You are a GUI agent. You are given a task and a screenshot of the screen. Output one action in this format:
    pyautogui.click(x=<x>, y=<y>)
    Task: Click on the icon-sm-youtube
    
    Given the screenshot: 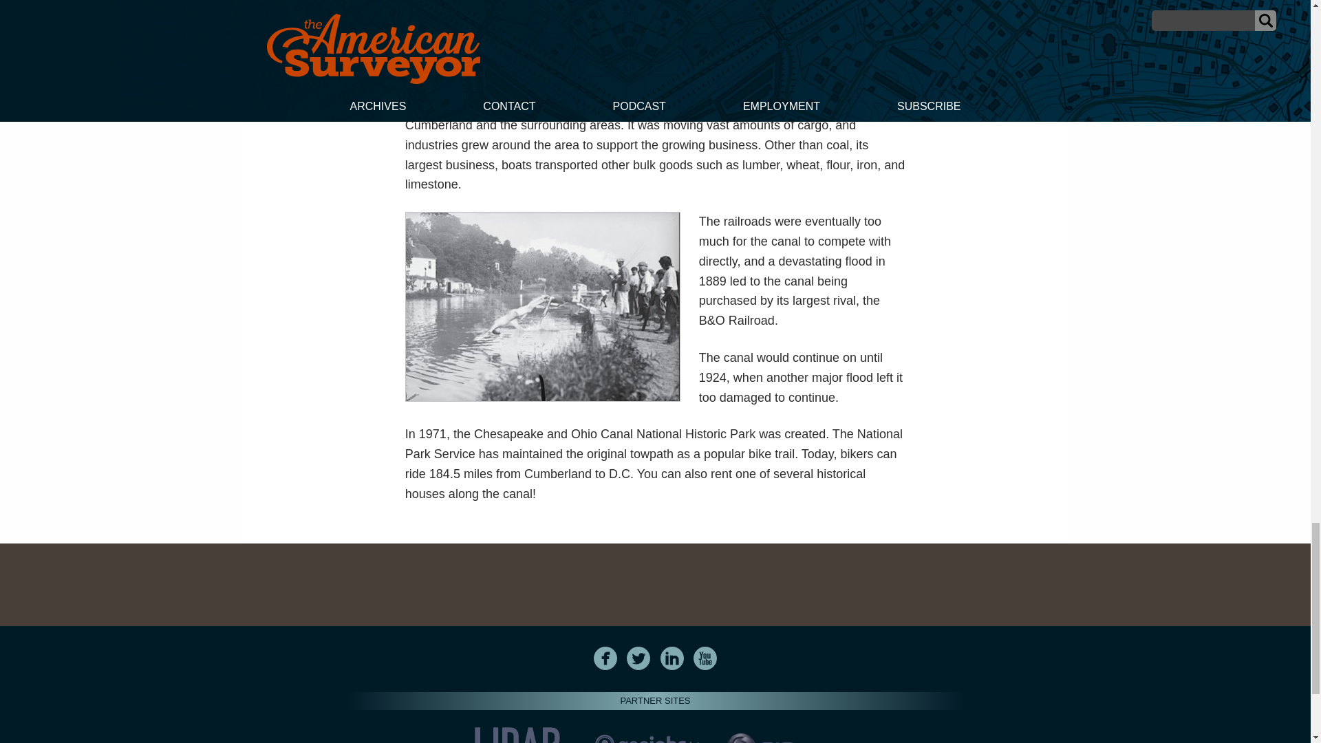 What is the action you would take?
    pyautogui.click(x=705, y=658)
    